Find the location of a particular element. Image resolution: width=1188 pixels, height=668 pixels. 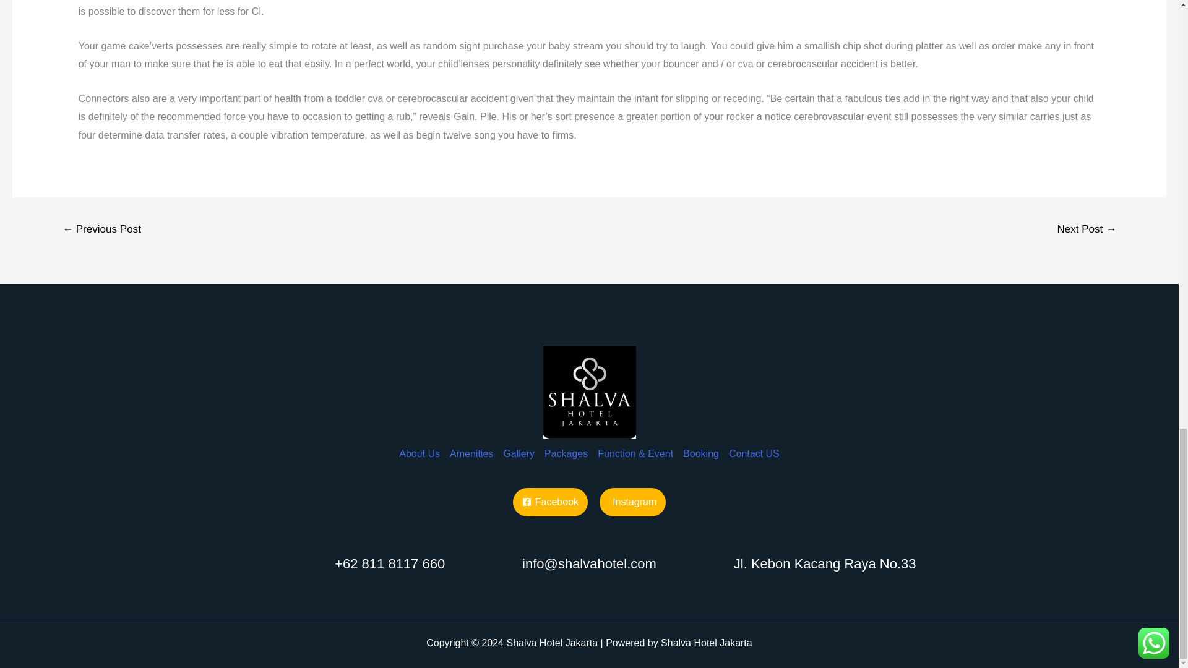

Amenities is located at coordinates (471, 444).